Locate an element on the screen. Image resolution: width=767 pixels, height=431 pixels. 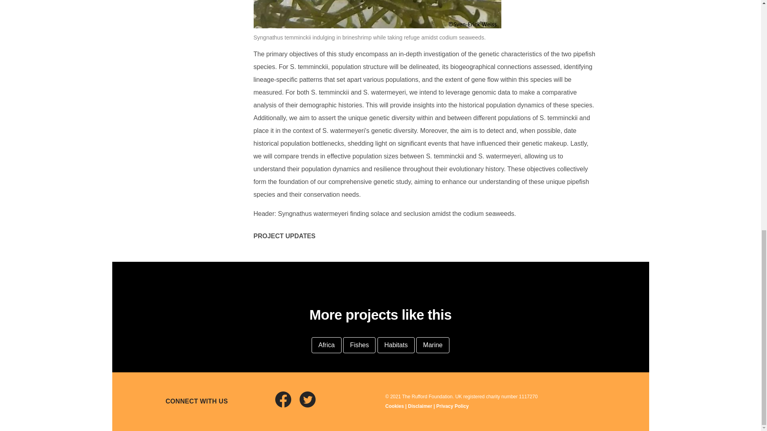
Fishes is located at coordinates (359, 345).